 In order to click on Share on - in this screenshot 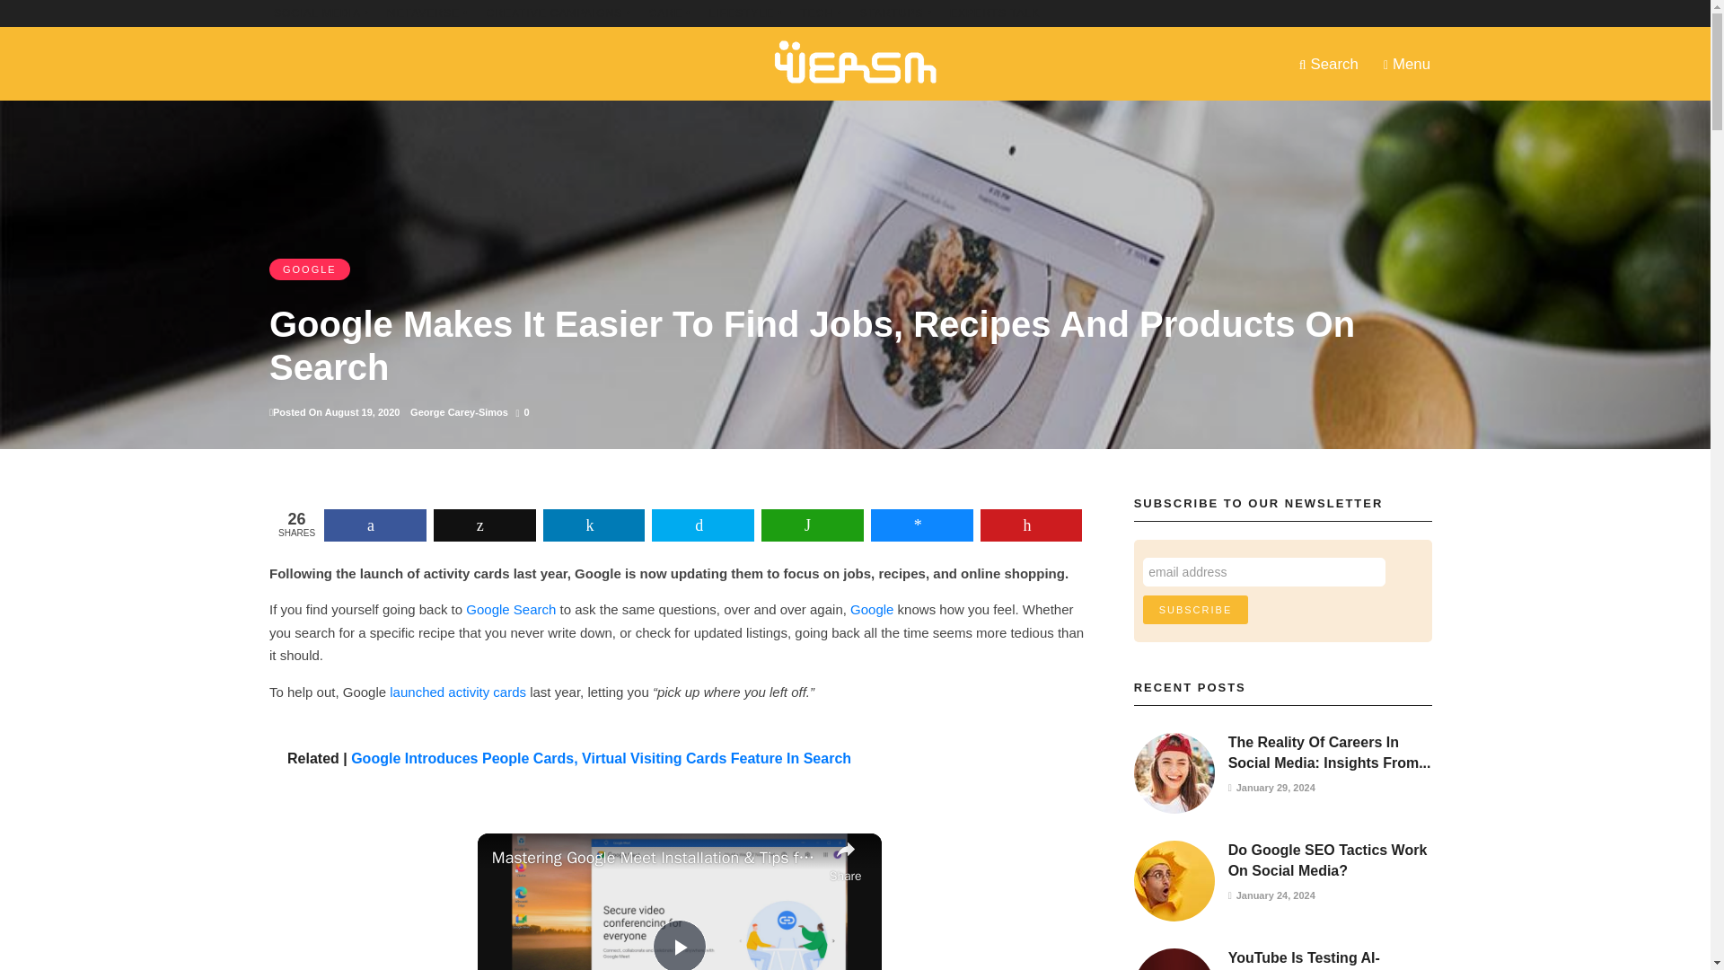, I will do `click(485, 525)`.